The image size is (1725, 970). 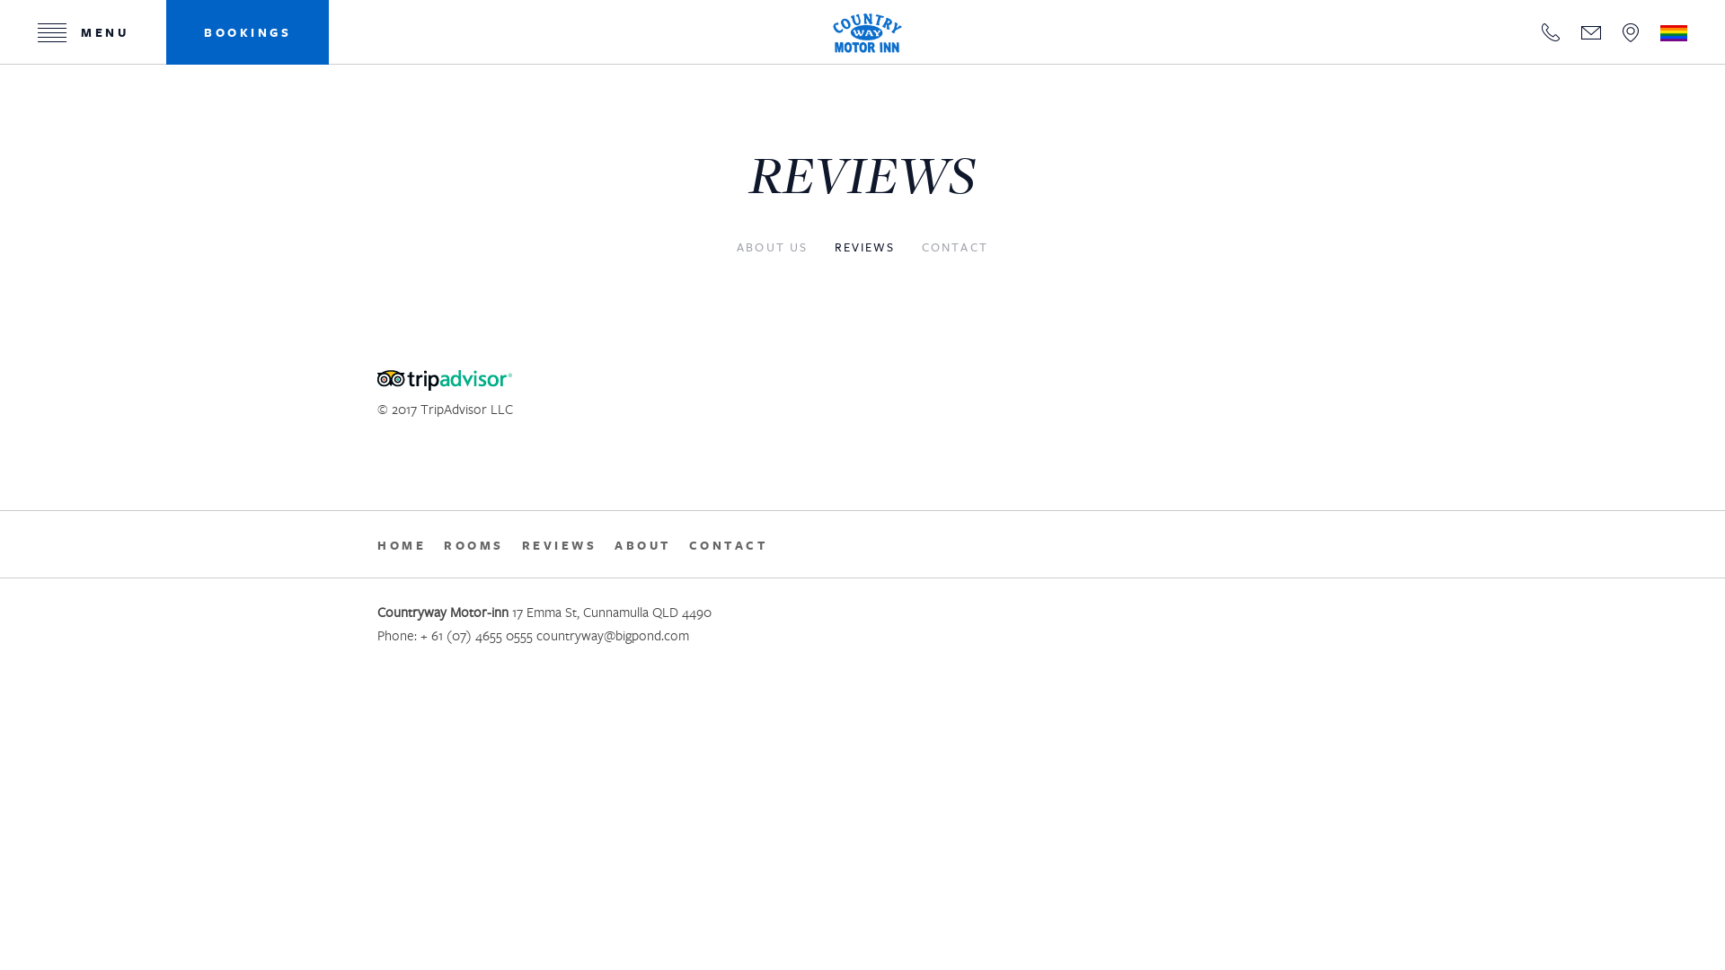 What do you see at coordinates (867, 32) in the screenshot?
I see `Countryway Motor Inn, Cunnamulla` at bounding box center [867, 32].